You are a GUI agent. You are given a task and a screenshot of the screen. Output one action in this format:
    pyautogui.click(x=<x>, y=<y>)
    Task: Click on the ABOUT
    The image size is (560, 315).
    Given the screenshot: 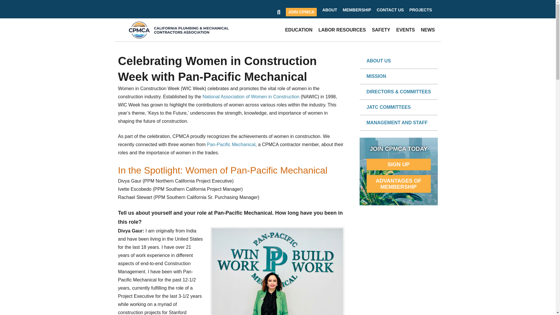 What is the action you would take?
    pyautogui.click(x=328, y=10)
    